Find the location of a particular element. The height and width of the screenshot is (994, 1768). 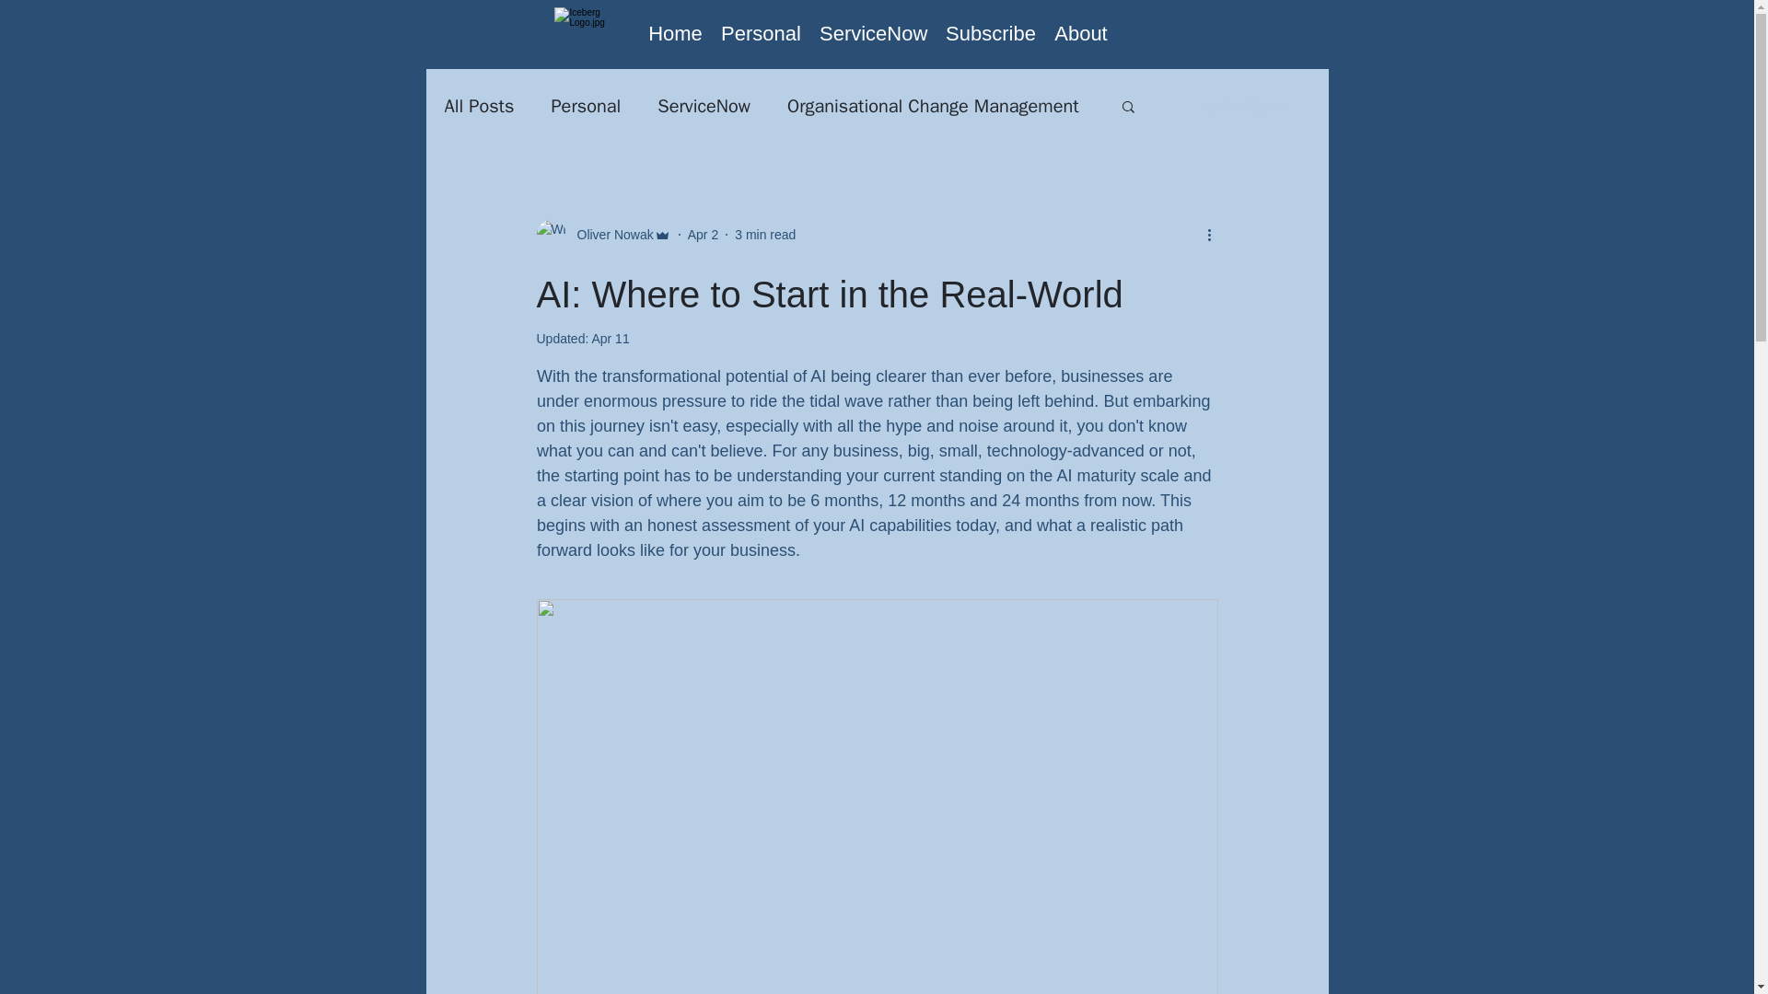

Apr 11 is located at coordinates (610, 338).